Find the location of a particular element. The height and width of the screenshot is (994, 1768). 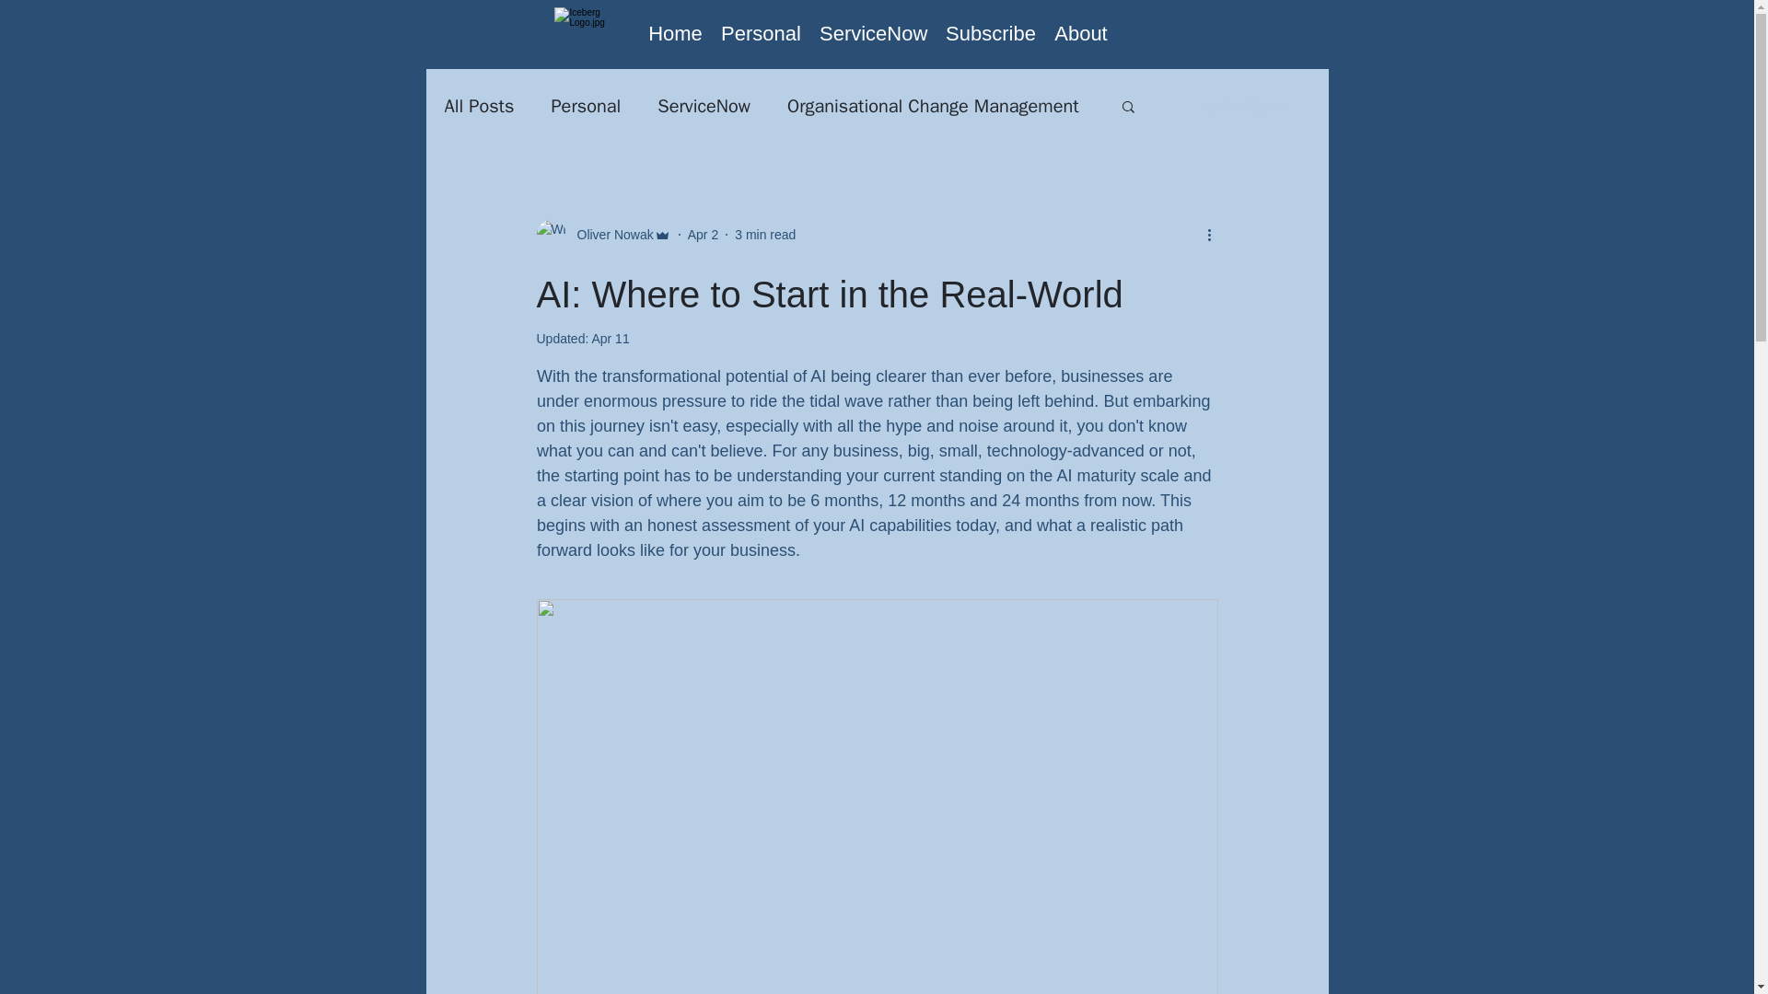

Apr 11 is located at coordinates (610, 338).